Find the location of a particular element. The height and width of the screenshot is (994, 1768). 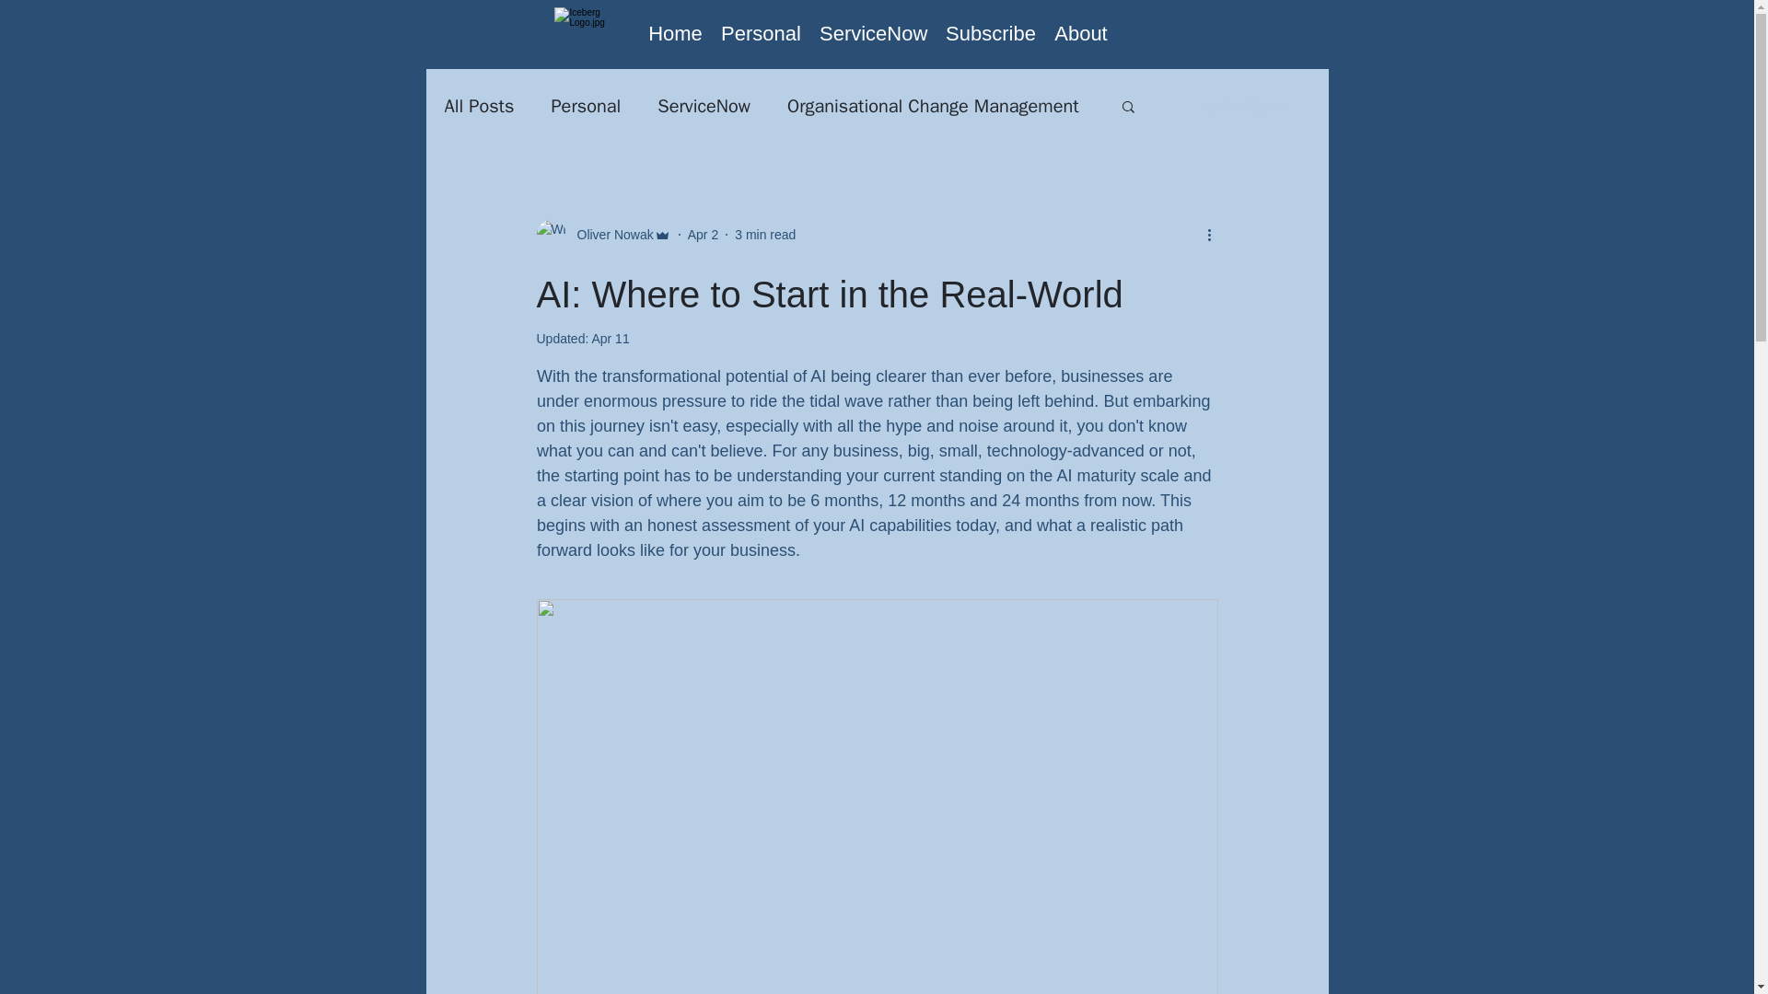

Apr 11 is located at coordinates (610, 338).